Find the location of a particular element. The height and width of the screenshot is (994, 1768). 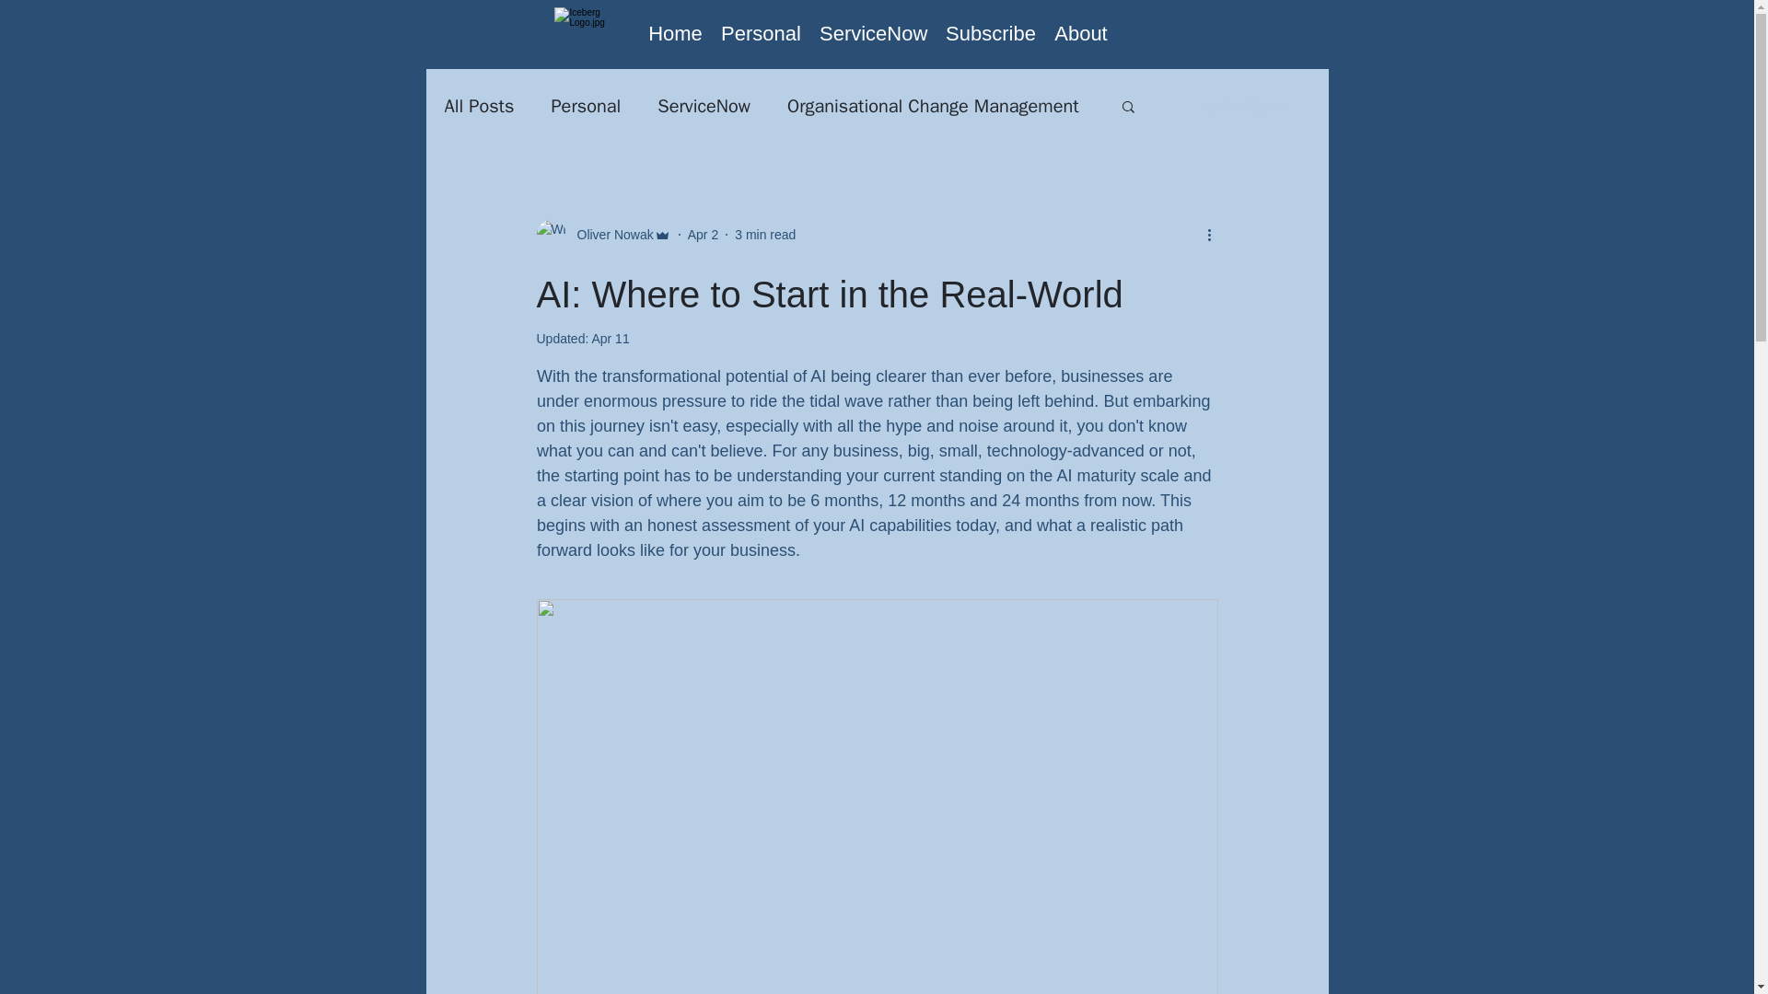

Apr 11 is located at coordinates (610, 338).